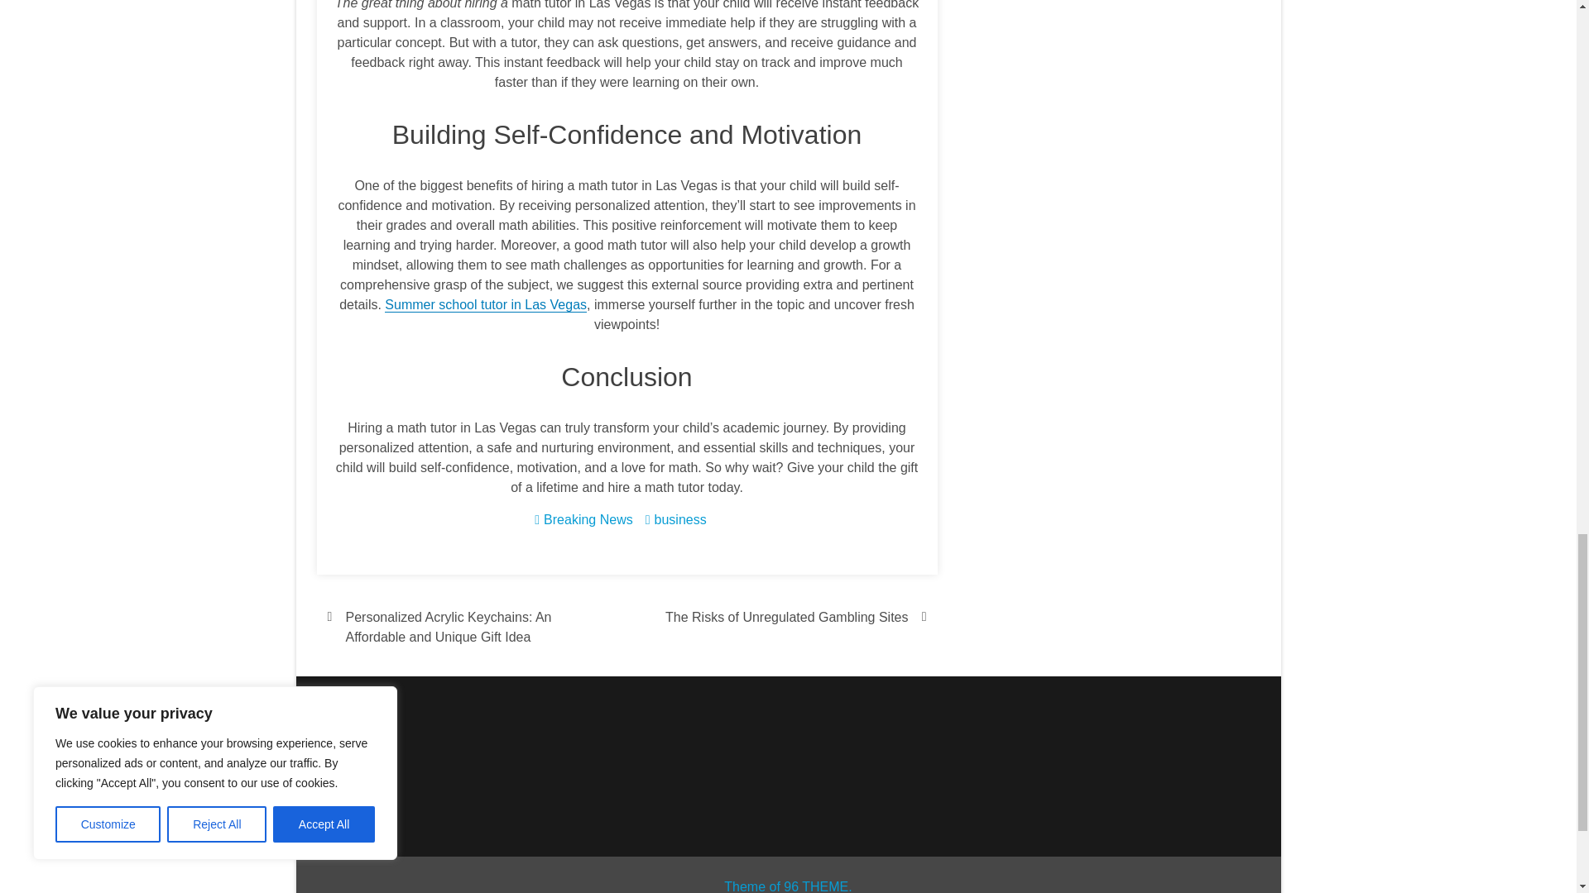 Image resolution: width=1589 pixels, height=893 pixels. I want to click on Summer school tutor in Las Vegas, so click(485, 304).